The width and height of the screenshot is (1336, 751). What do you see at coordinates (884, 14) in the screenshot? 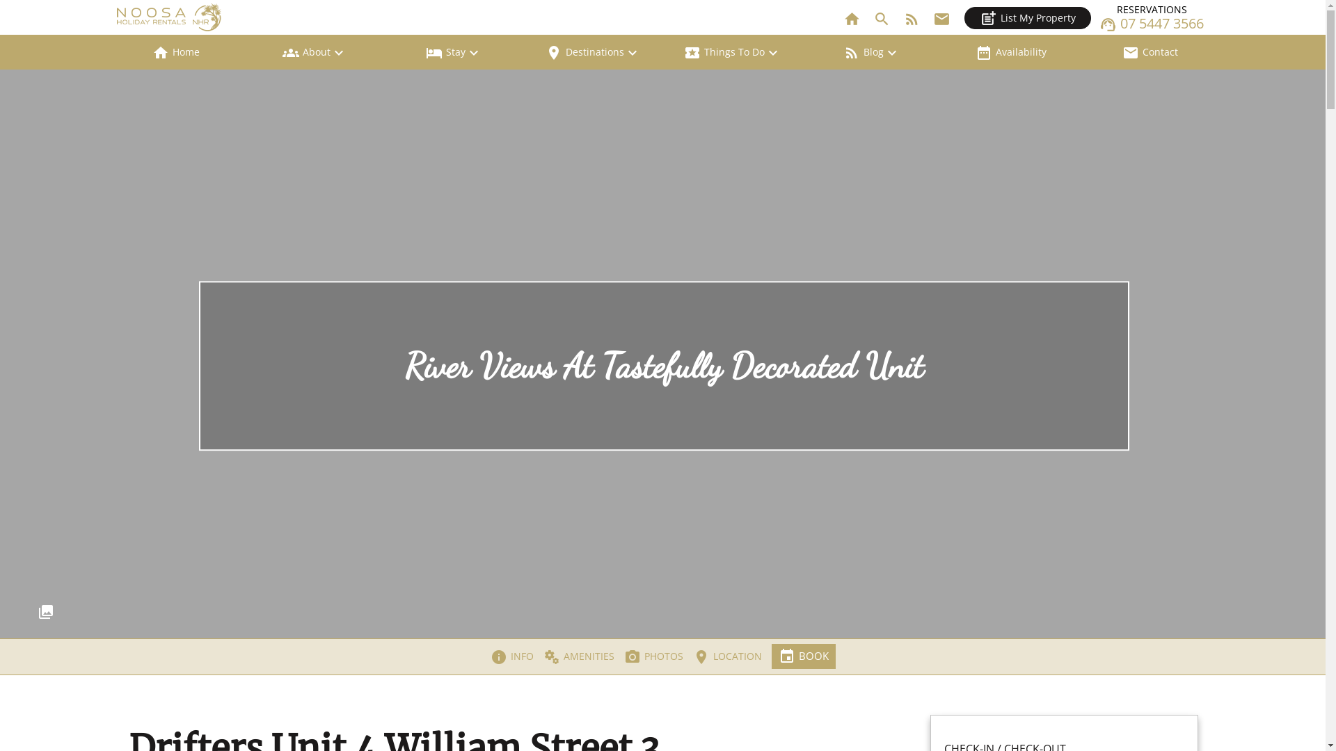
I see `search` at bounding box center [884, 14].